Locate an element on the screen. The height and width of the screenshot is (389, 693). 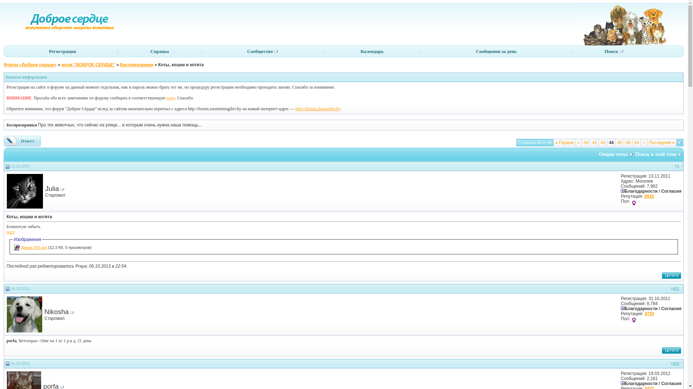
54 is located at coordinates (637, 143).